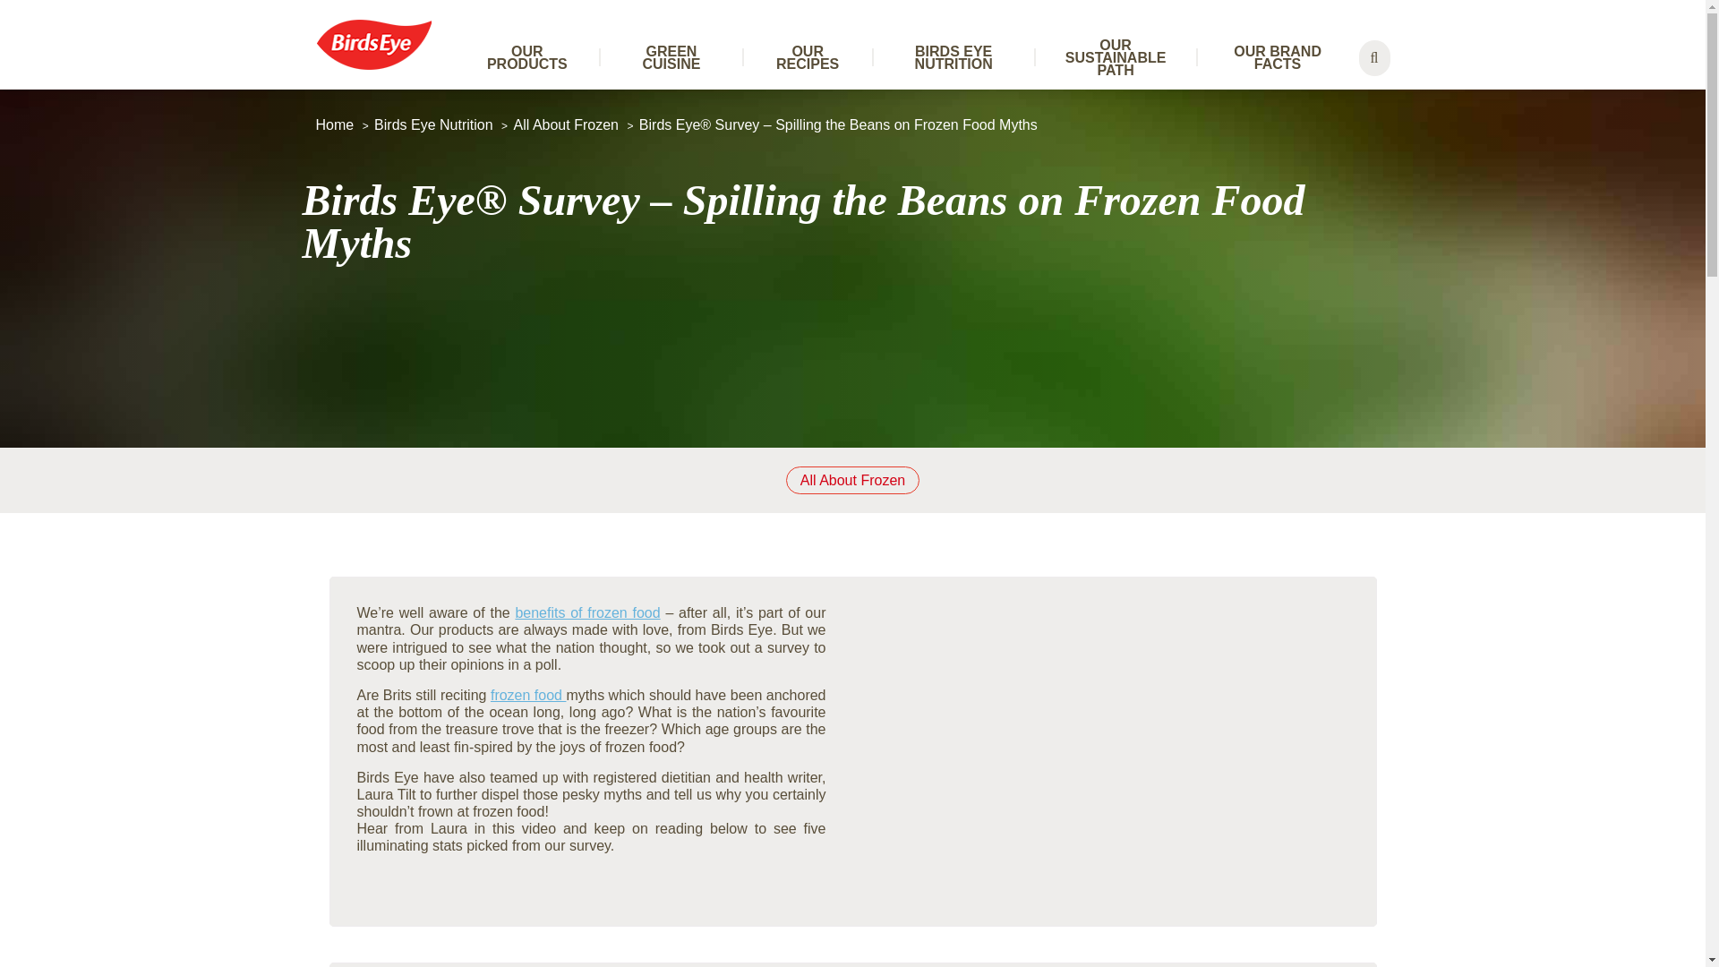 The image size is (1719, 967). What do you see at coordinates (671, 58) in the screenshot?
I see `GREEN CUISINE` at bounding box center [671, 58].